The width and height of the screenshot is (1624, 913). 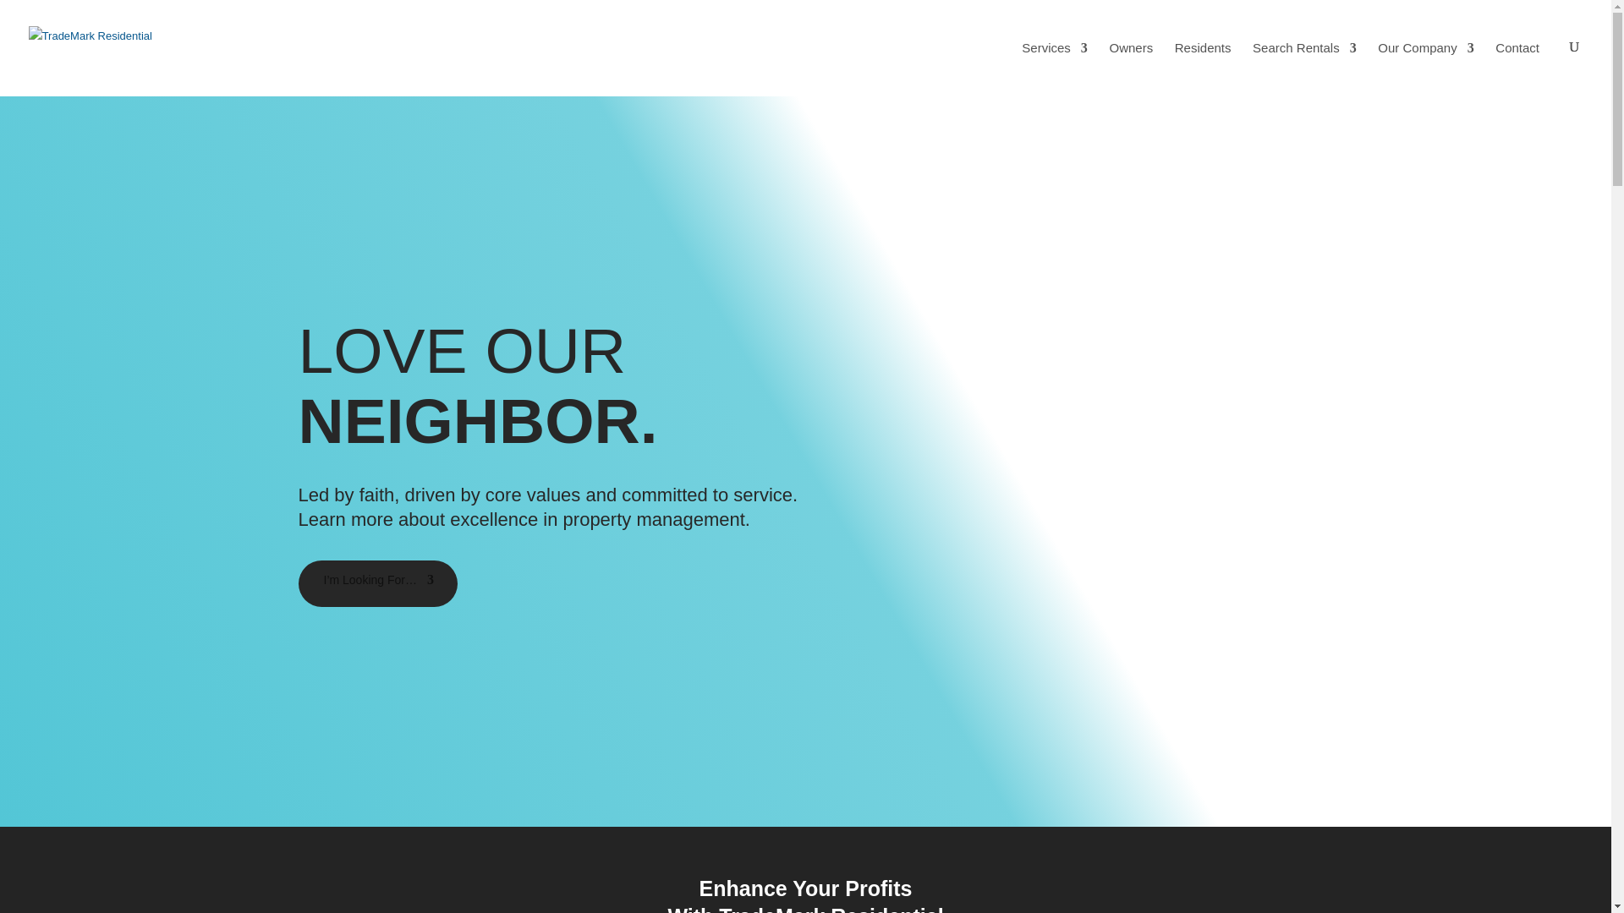 What do you see at coordinates (1424, 50) in the screenshot?
I see `Our Company` at bounding box center [1424, 50].